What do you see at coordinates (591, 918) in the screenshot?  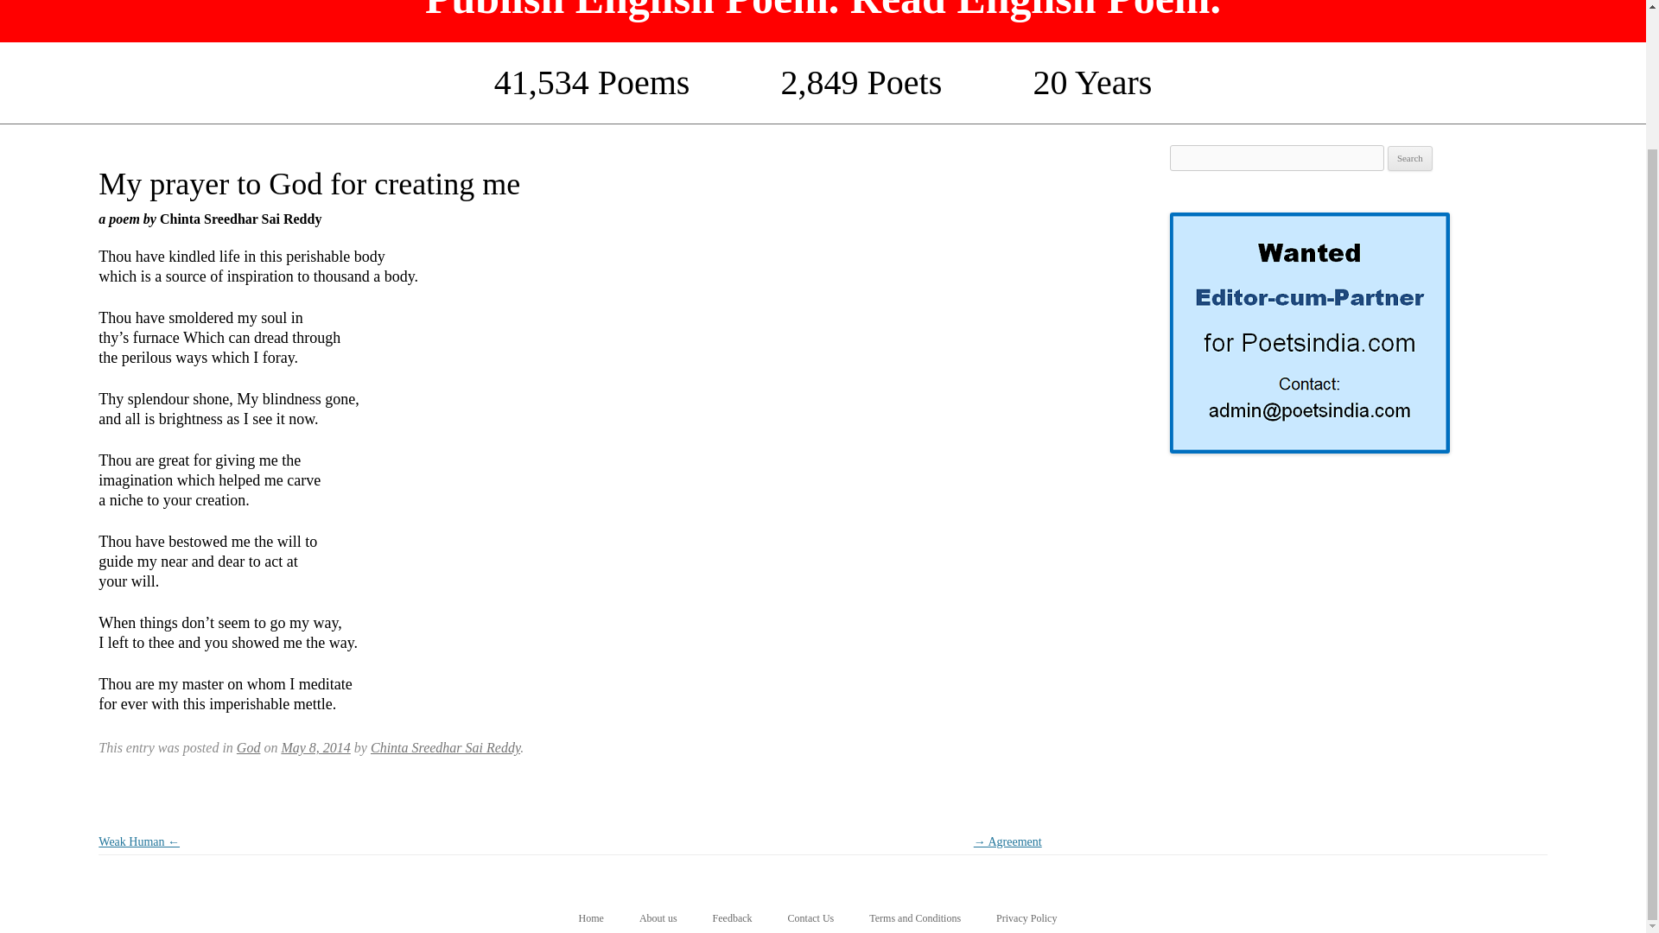 I see `Home` at bounding box center [591, 918].